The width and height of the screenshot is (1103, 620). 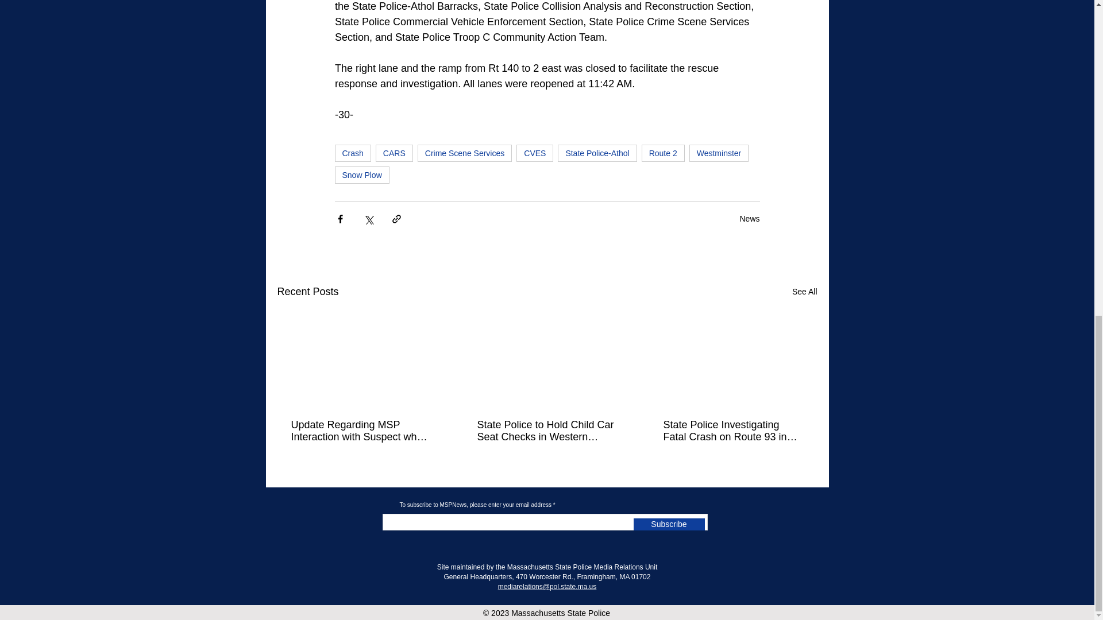 I want to click on Subscribe, so click(x=669, y=524).